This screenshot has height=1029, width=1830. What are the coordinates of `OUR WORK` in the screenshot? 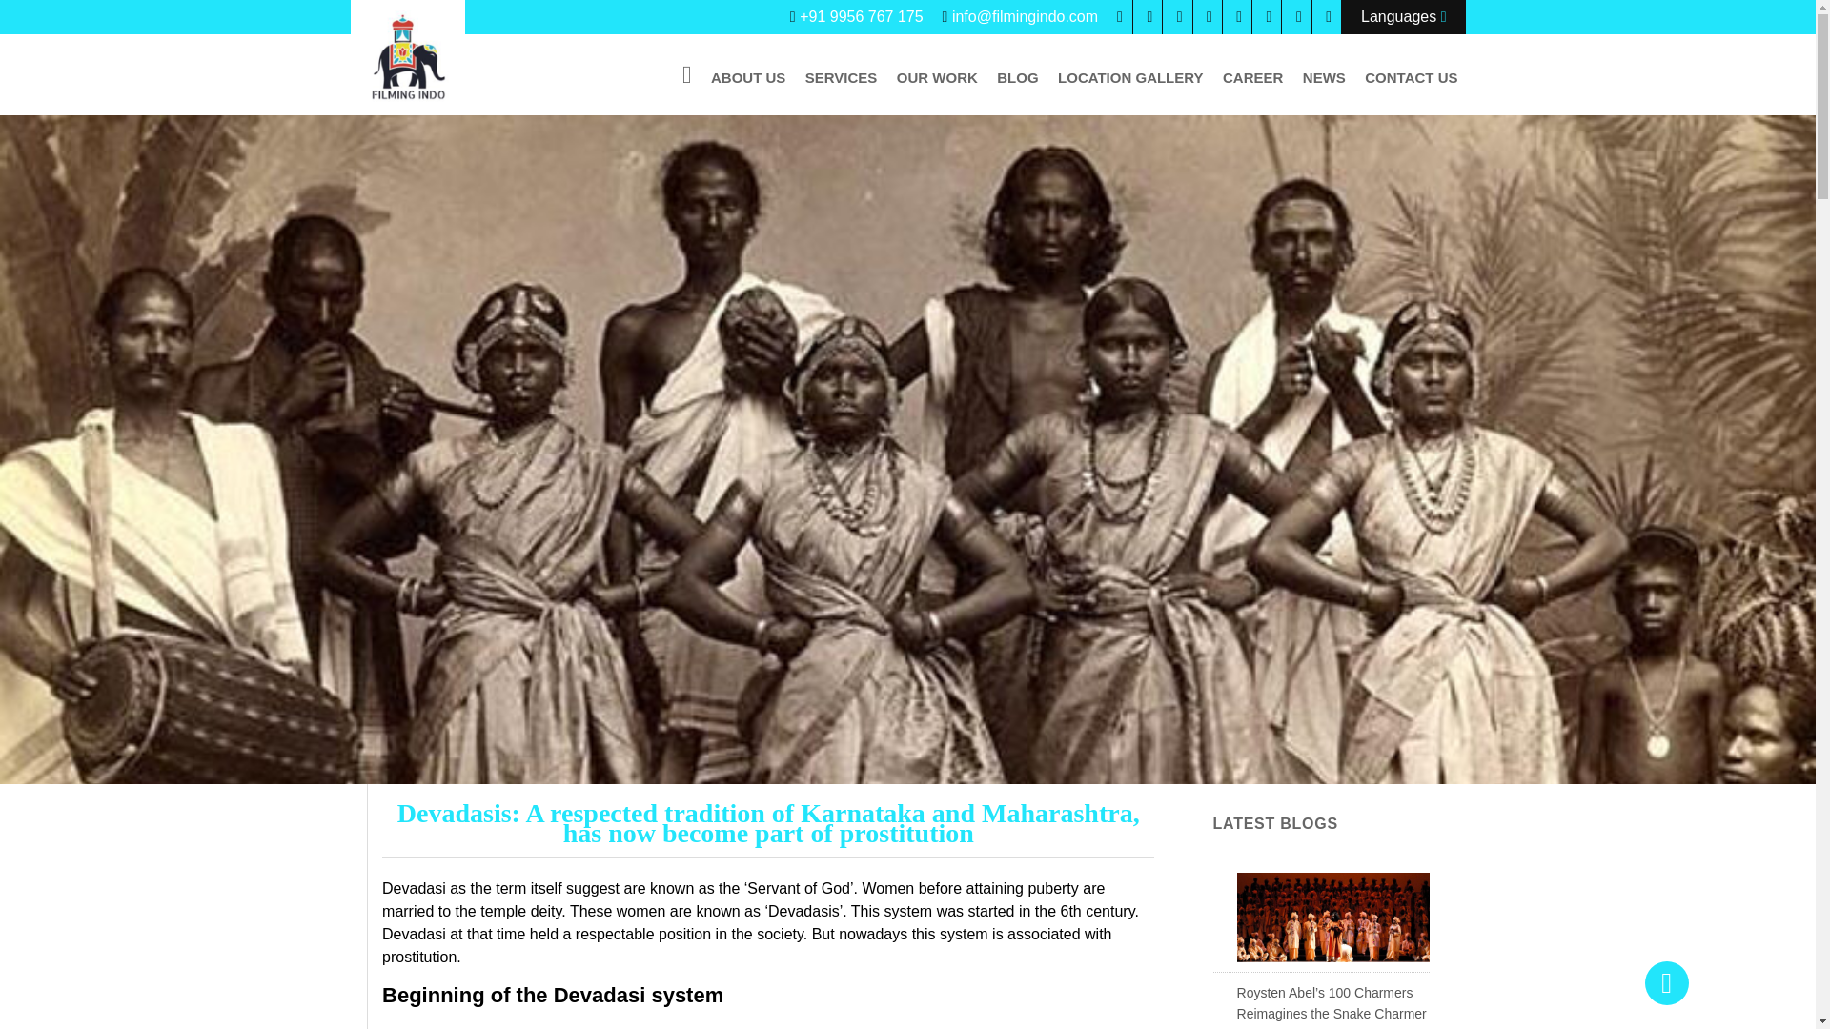 It's located at (938, 77).